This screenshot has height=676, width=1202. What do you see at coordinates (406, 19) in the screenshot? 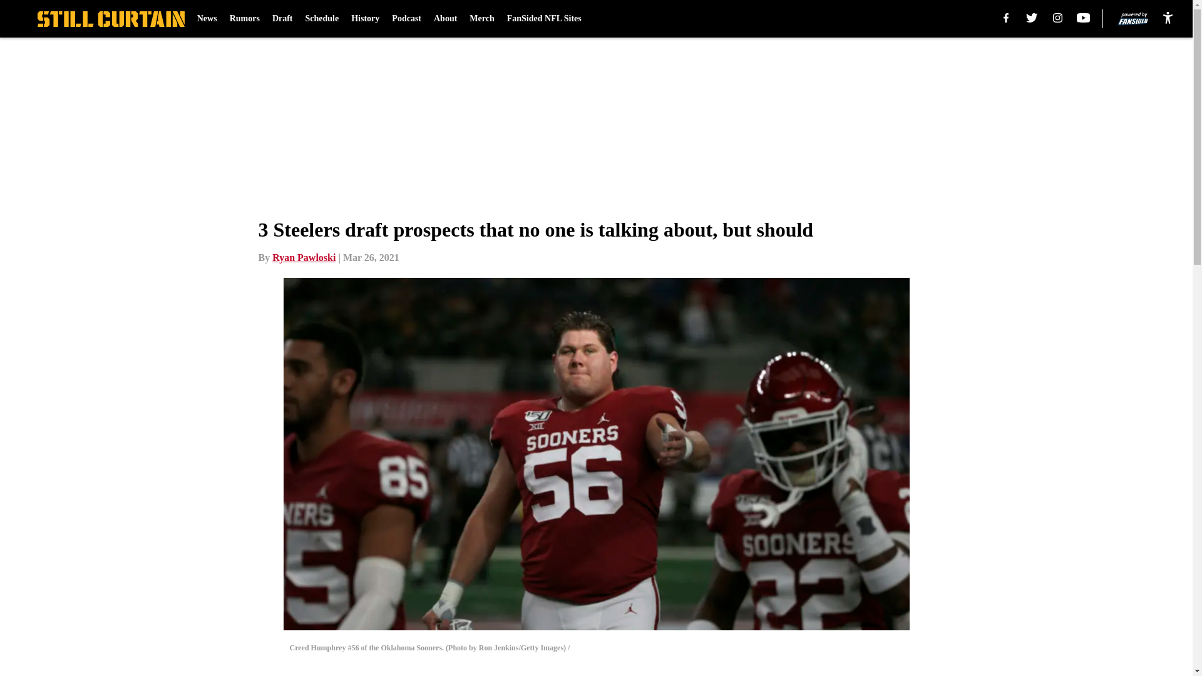
I see `Podcast` at bounding box center [406, 19].